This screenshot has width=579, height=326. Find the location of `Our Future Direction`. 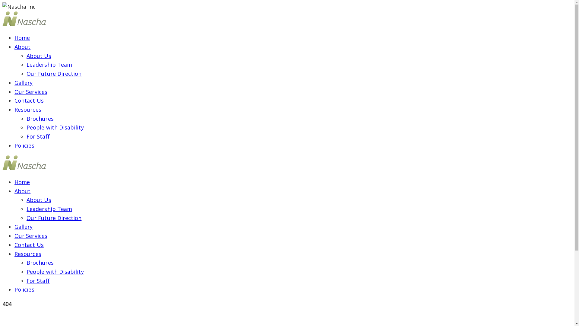

Our Future Direction is located at coordinates (54, 218).